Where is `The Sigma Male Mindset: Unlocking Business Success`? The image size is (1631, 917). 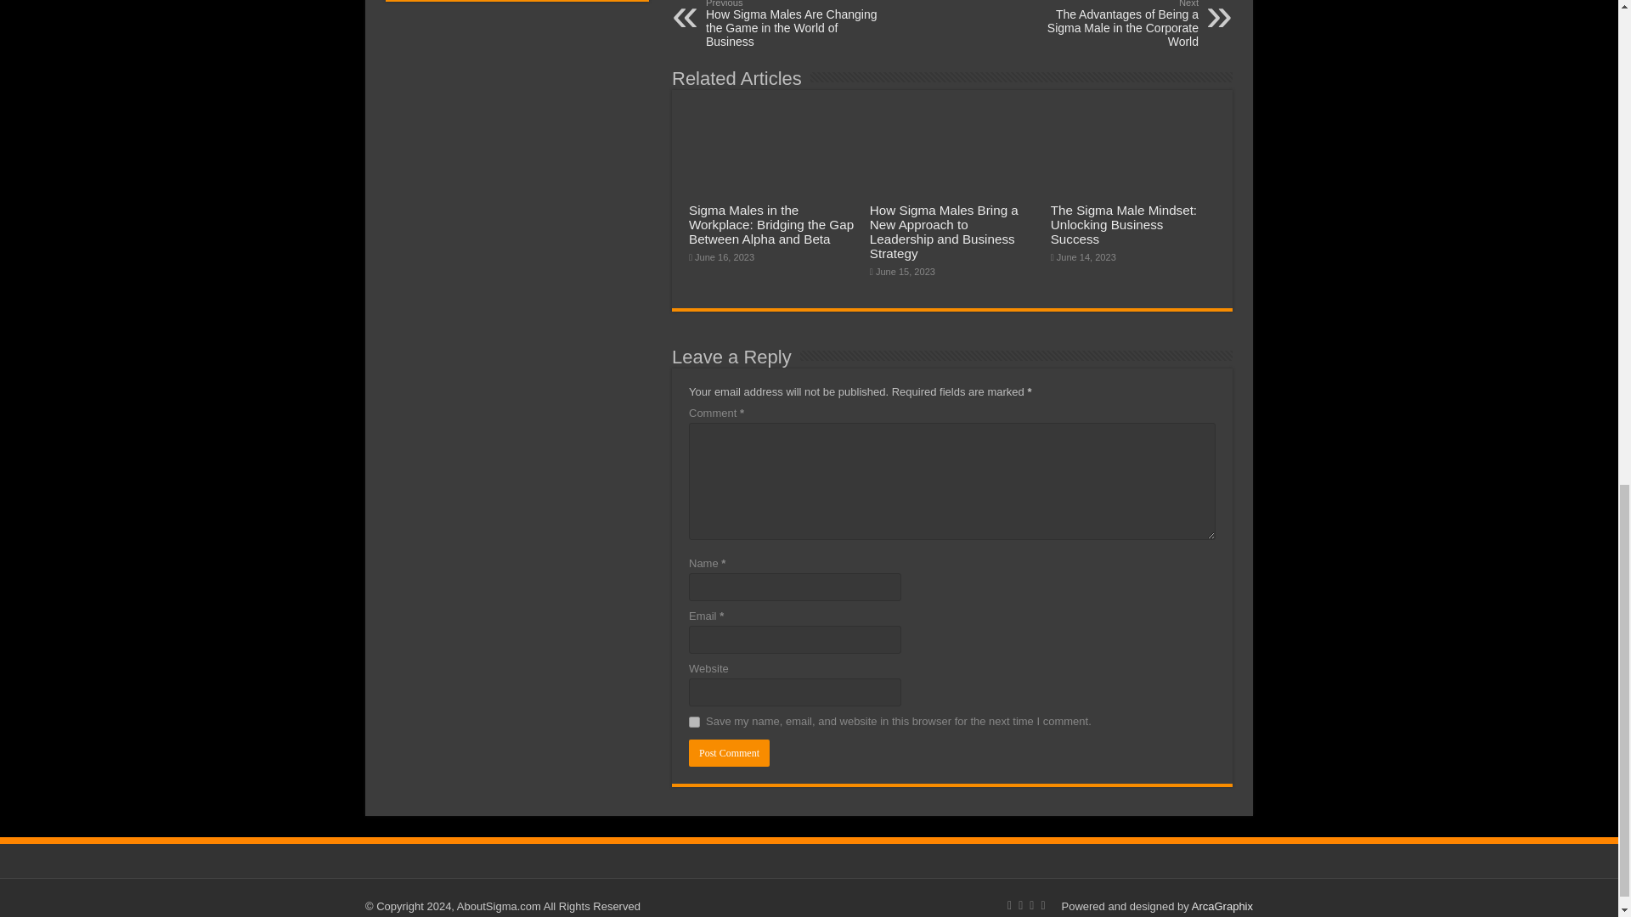
The Sigma Male Mindset: Unlocking Business Success is located at coordinates (1123, 224).